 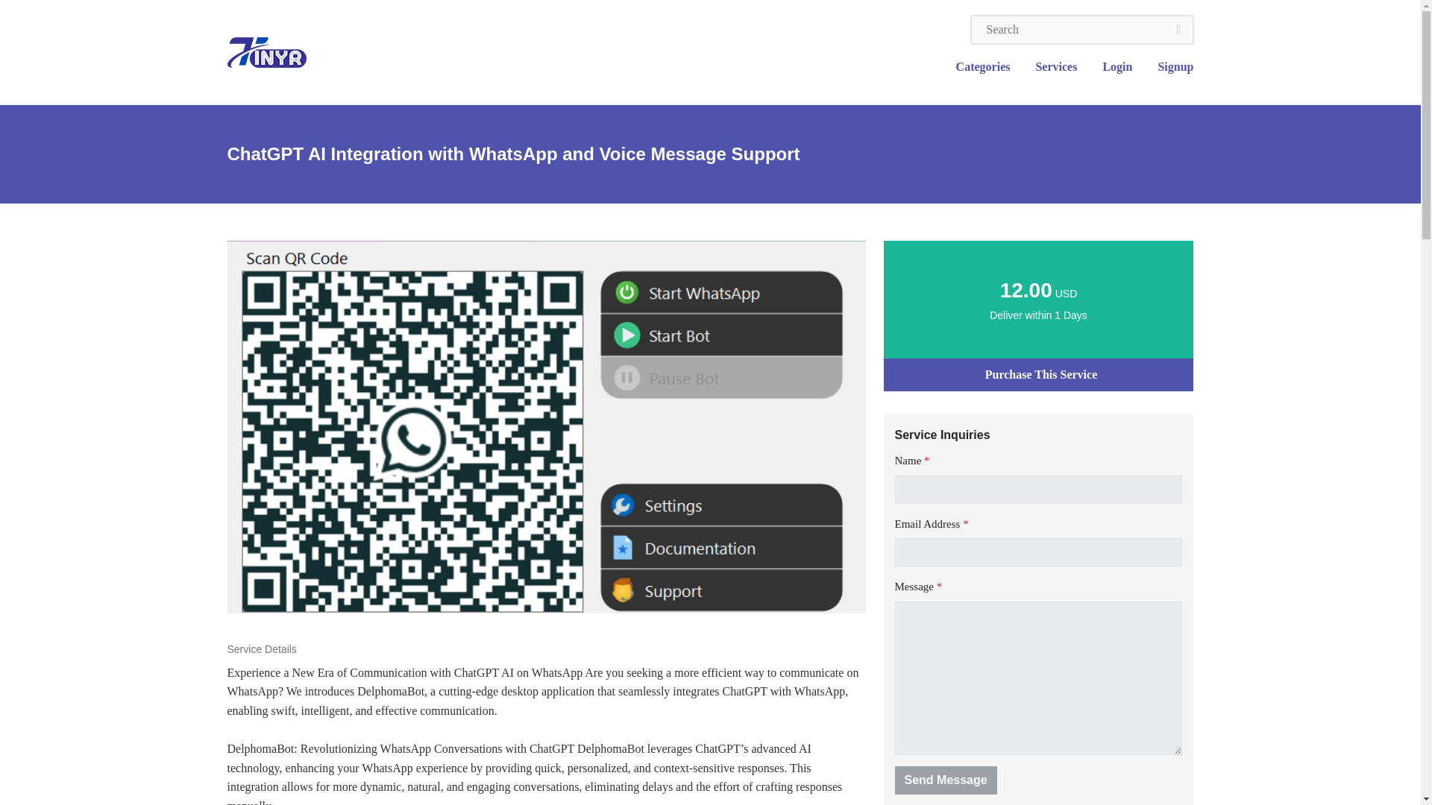 I want to click on Purchase This Service, so click(x=1038, y=374).